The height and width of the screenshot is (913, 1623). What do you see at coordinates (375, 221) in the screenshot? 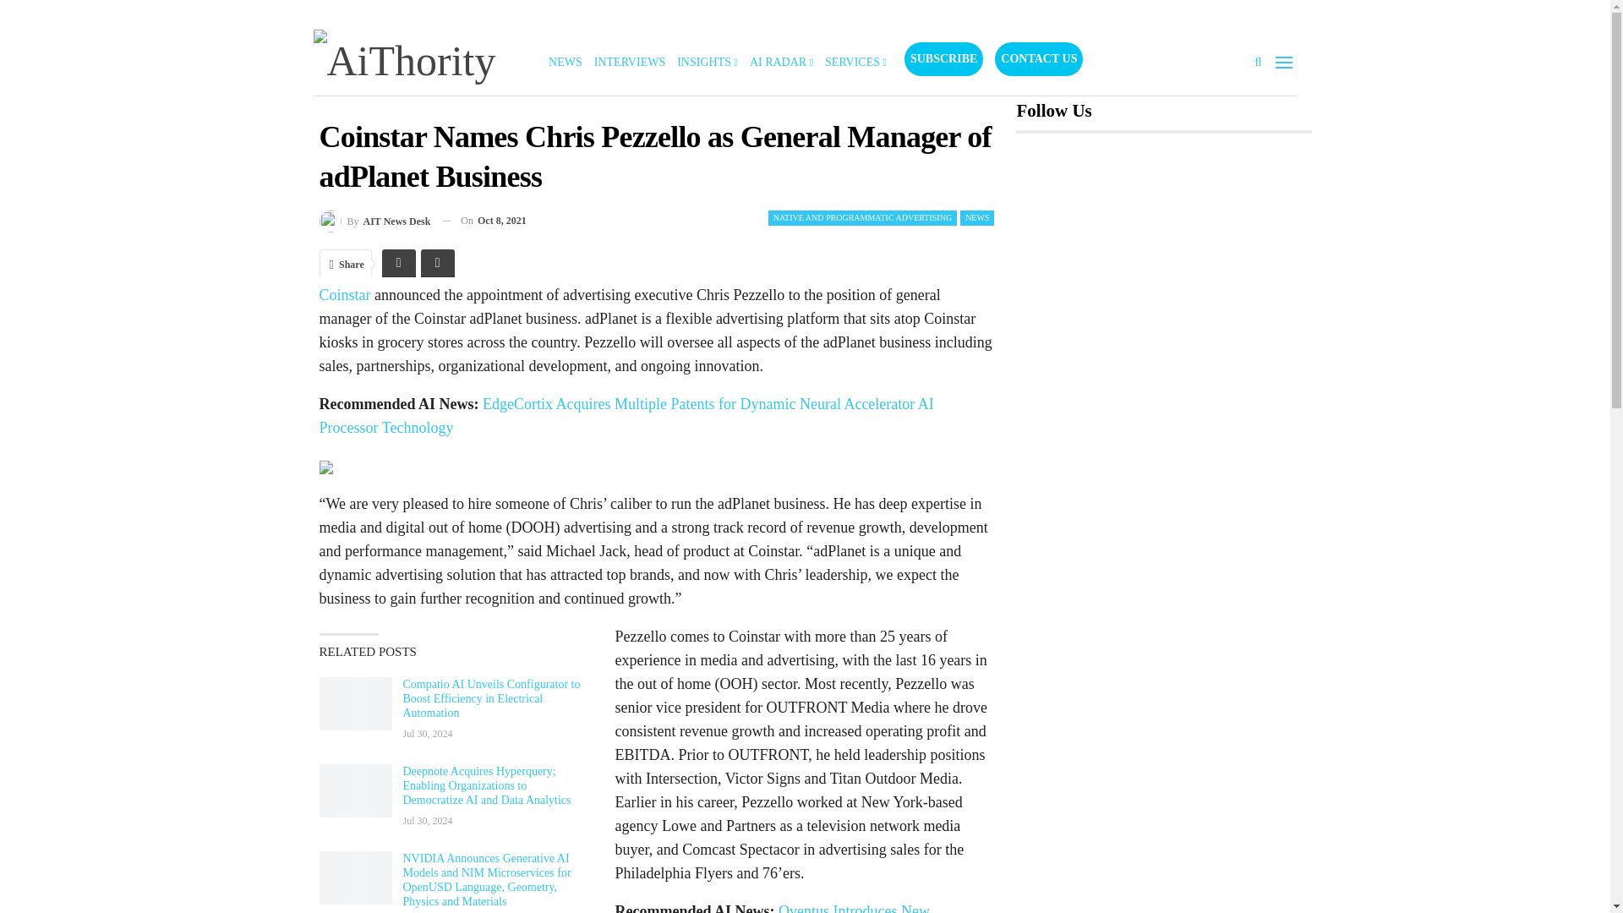
I see `Browse Author Articles` at bounding box center [375, 221].